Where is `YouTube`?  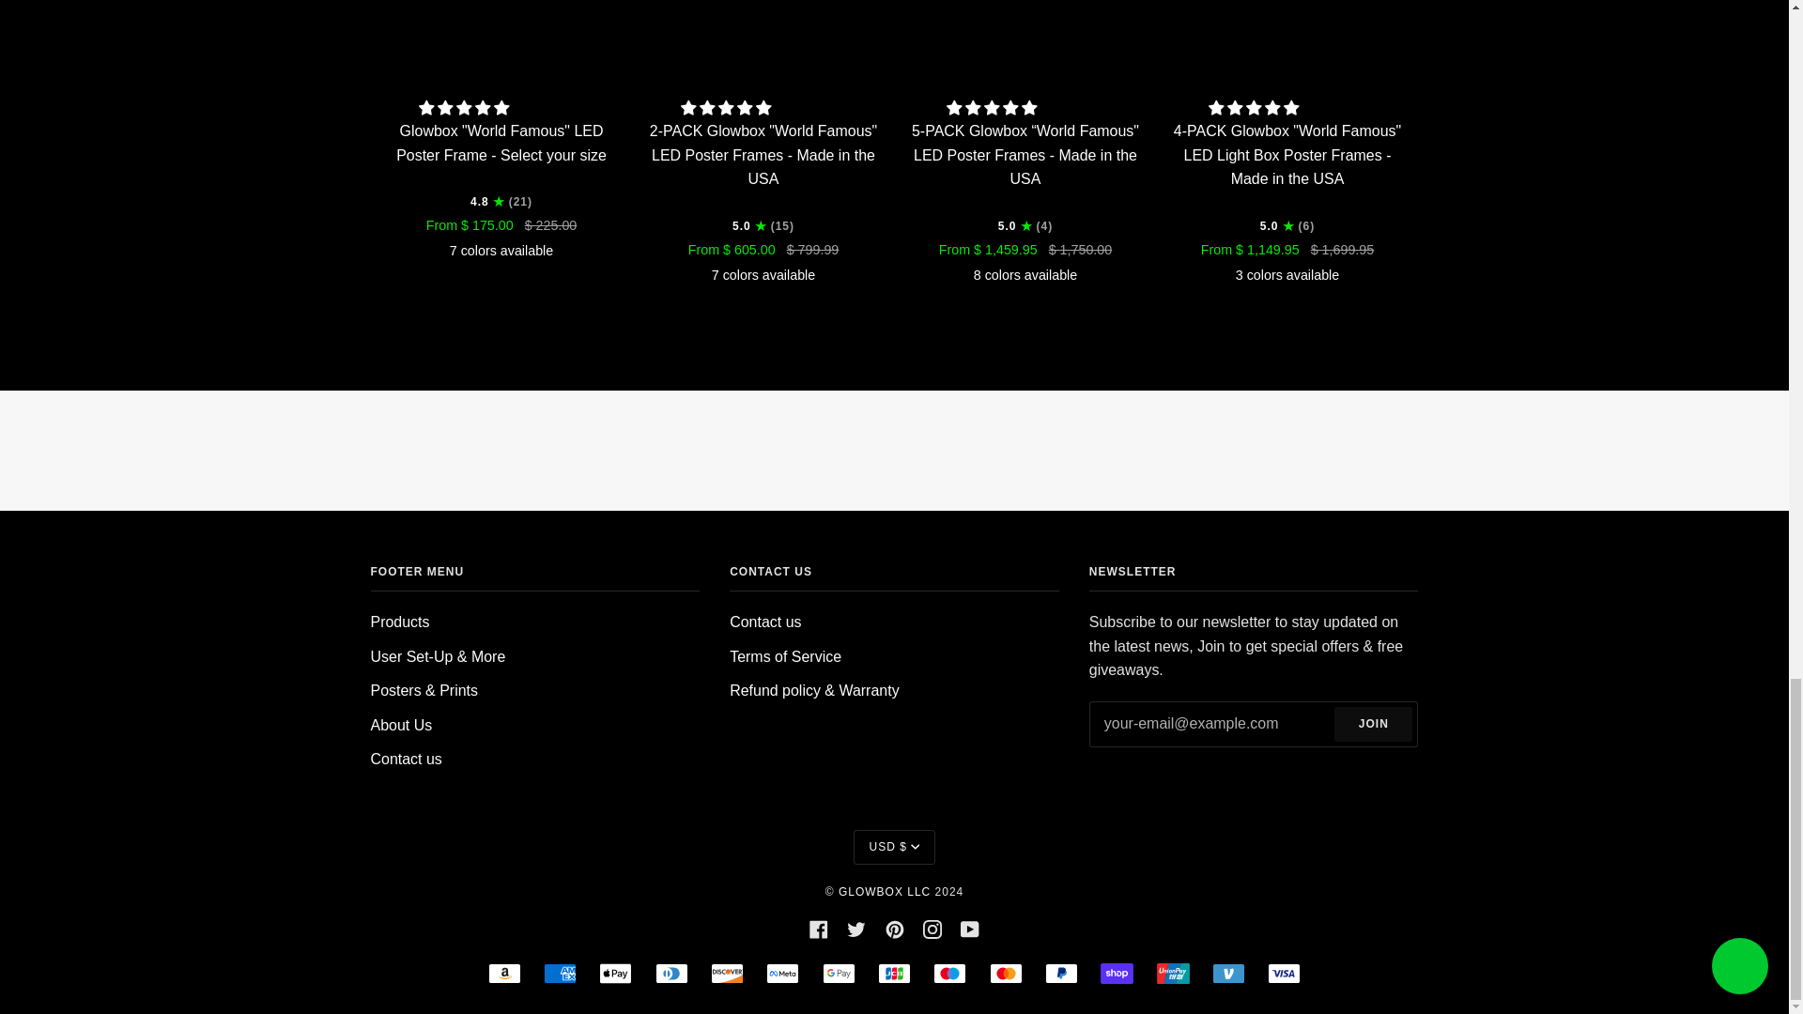
YouTube is located at coordinates (969, 928).